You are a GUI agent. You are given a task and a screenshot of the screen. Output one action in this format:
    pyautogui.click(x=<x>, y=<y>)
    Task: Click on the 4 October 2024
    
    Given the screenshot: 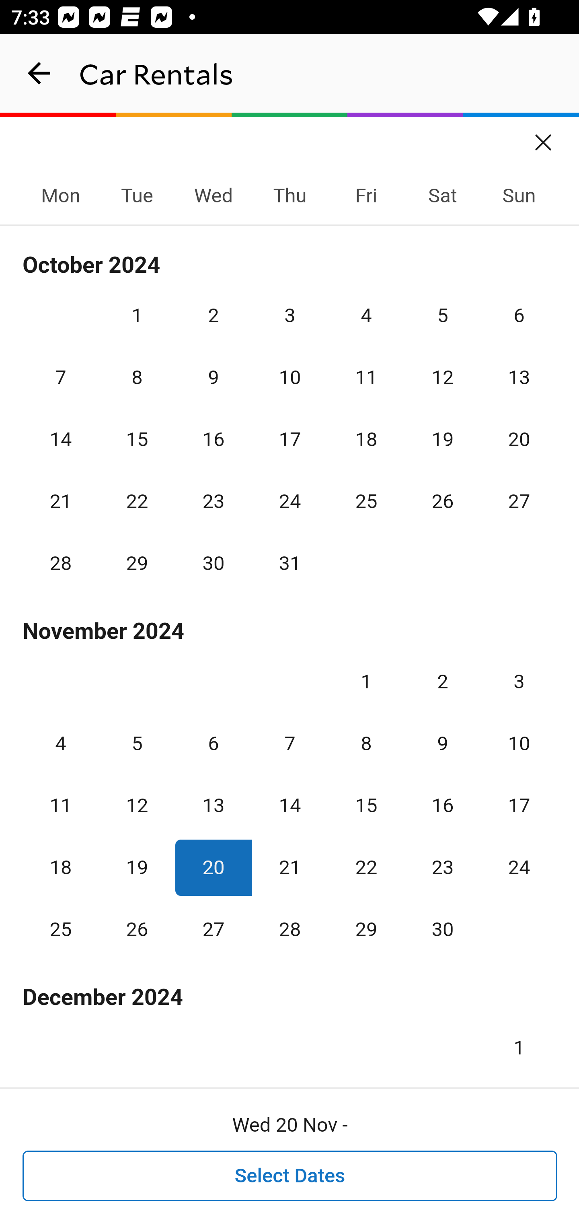 What is the action you would take?
    pyautogui.click(x=366, y=315)
    